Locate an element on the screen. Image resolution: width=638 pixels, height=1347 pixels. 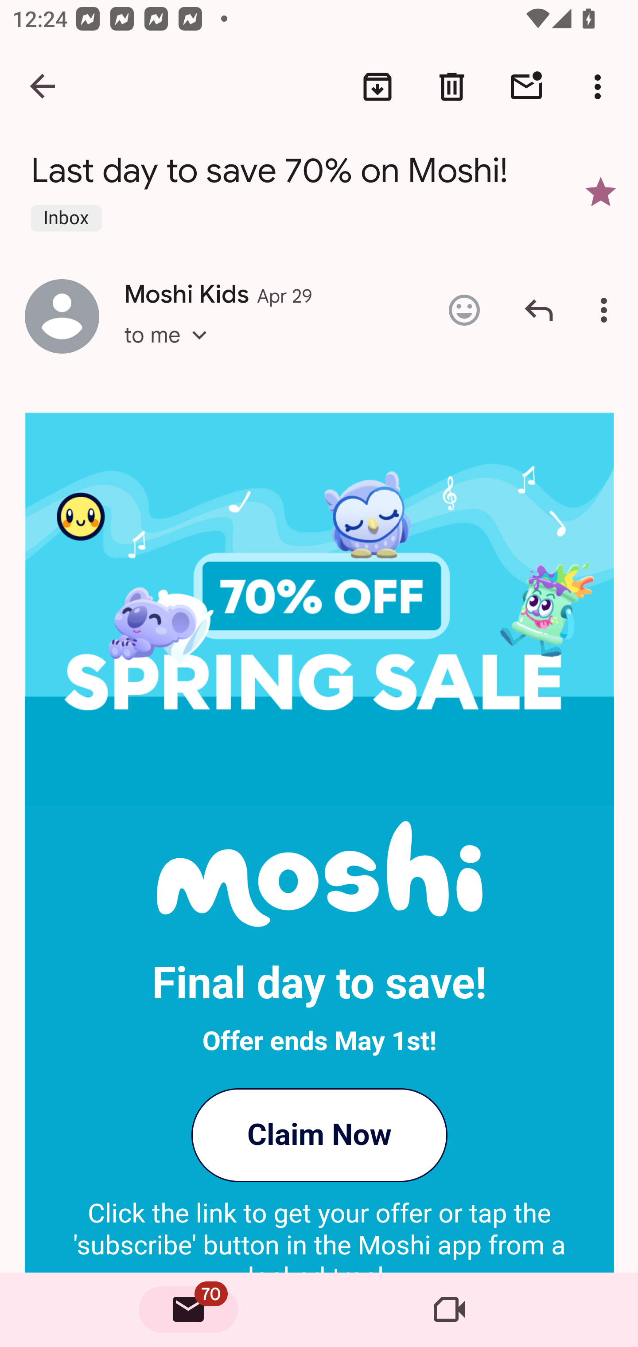
Archive is located at coordinates (377, 87).